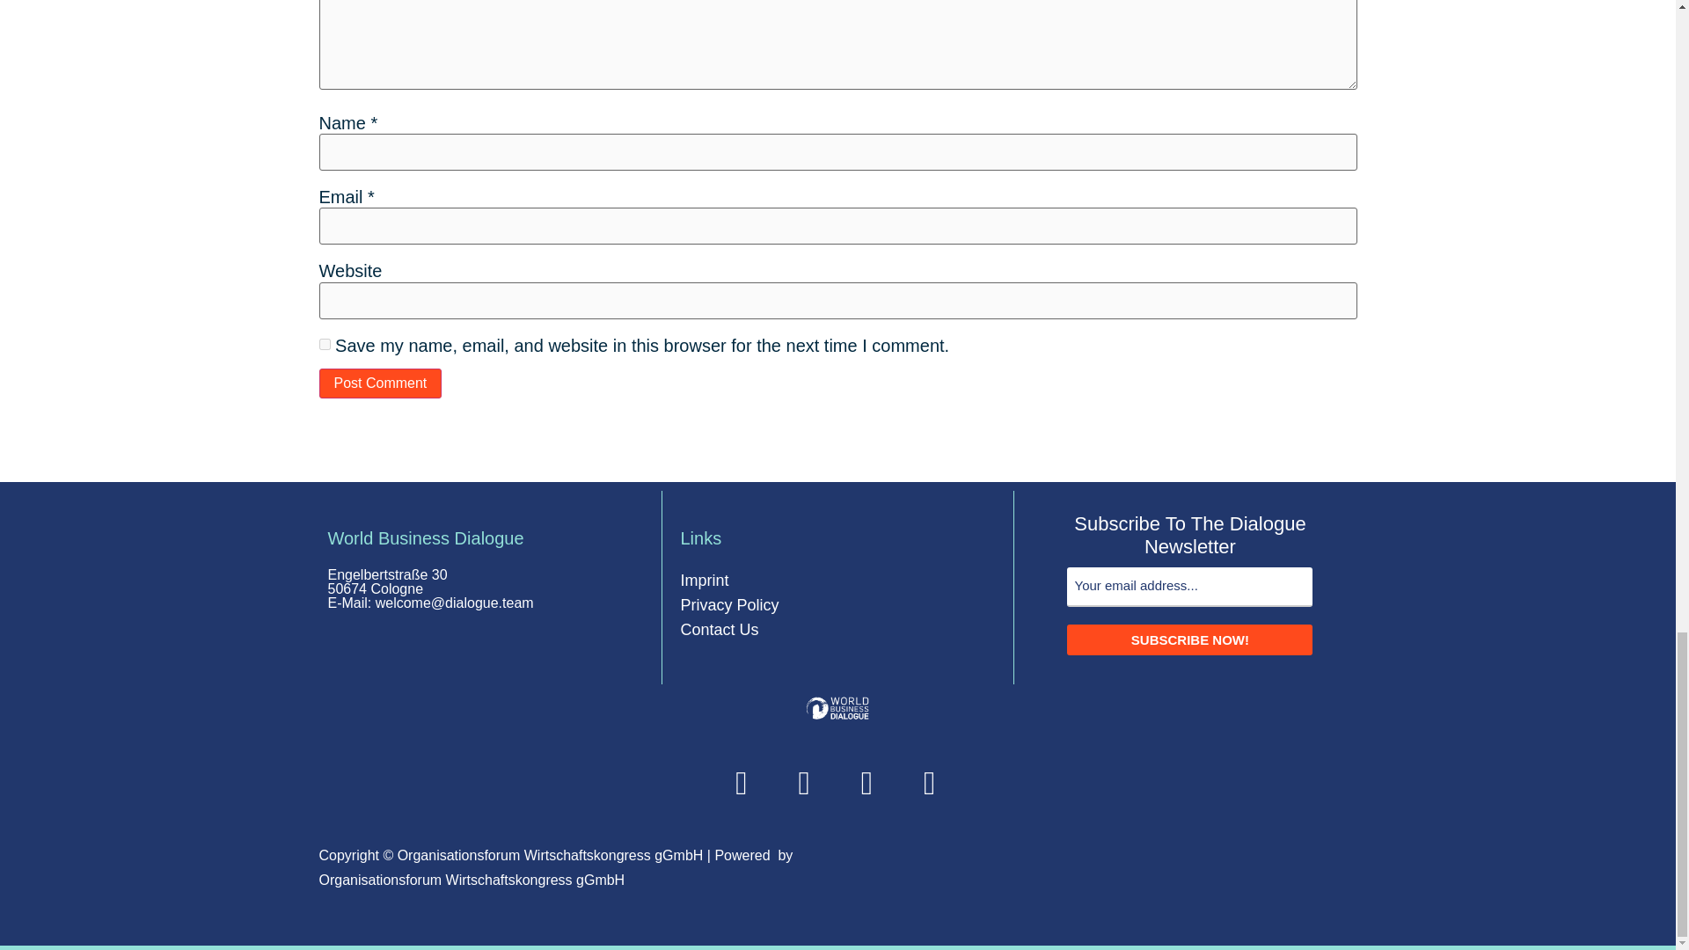  I want to click on Post Comment, so click(380, 384).